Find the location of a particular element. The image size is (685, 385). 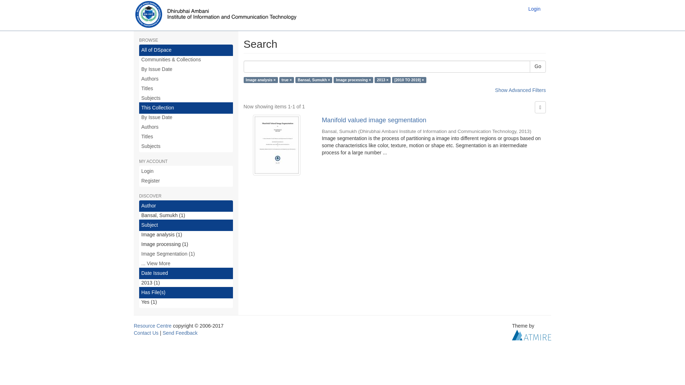

By Issue Date is located at coordinates (186, 69).